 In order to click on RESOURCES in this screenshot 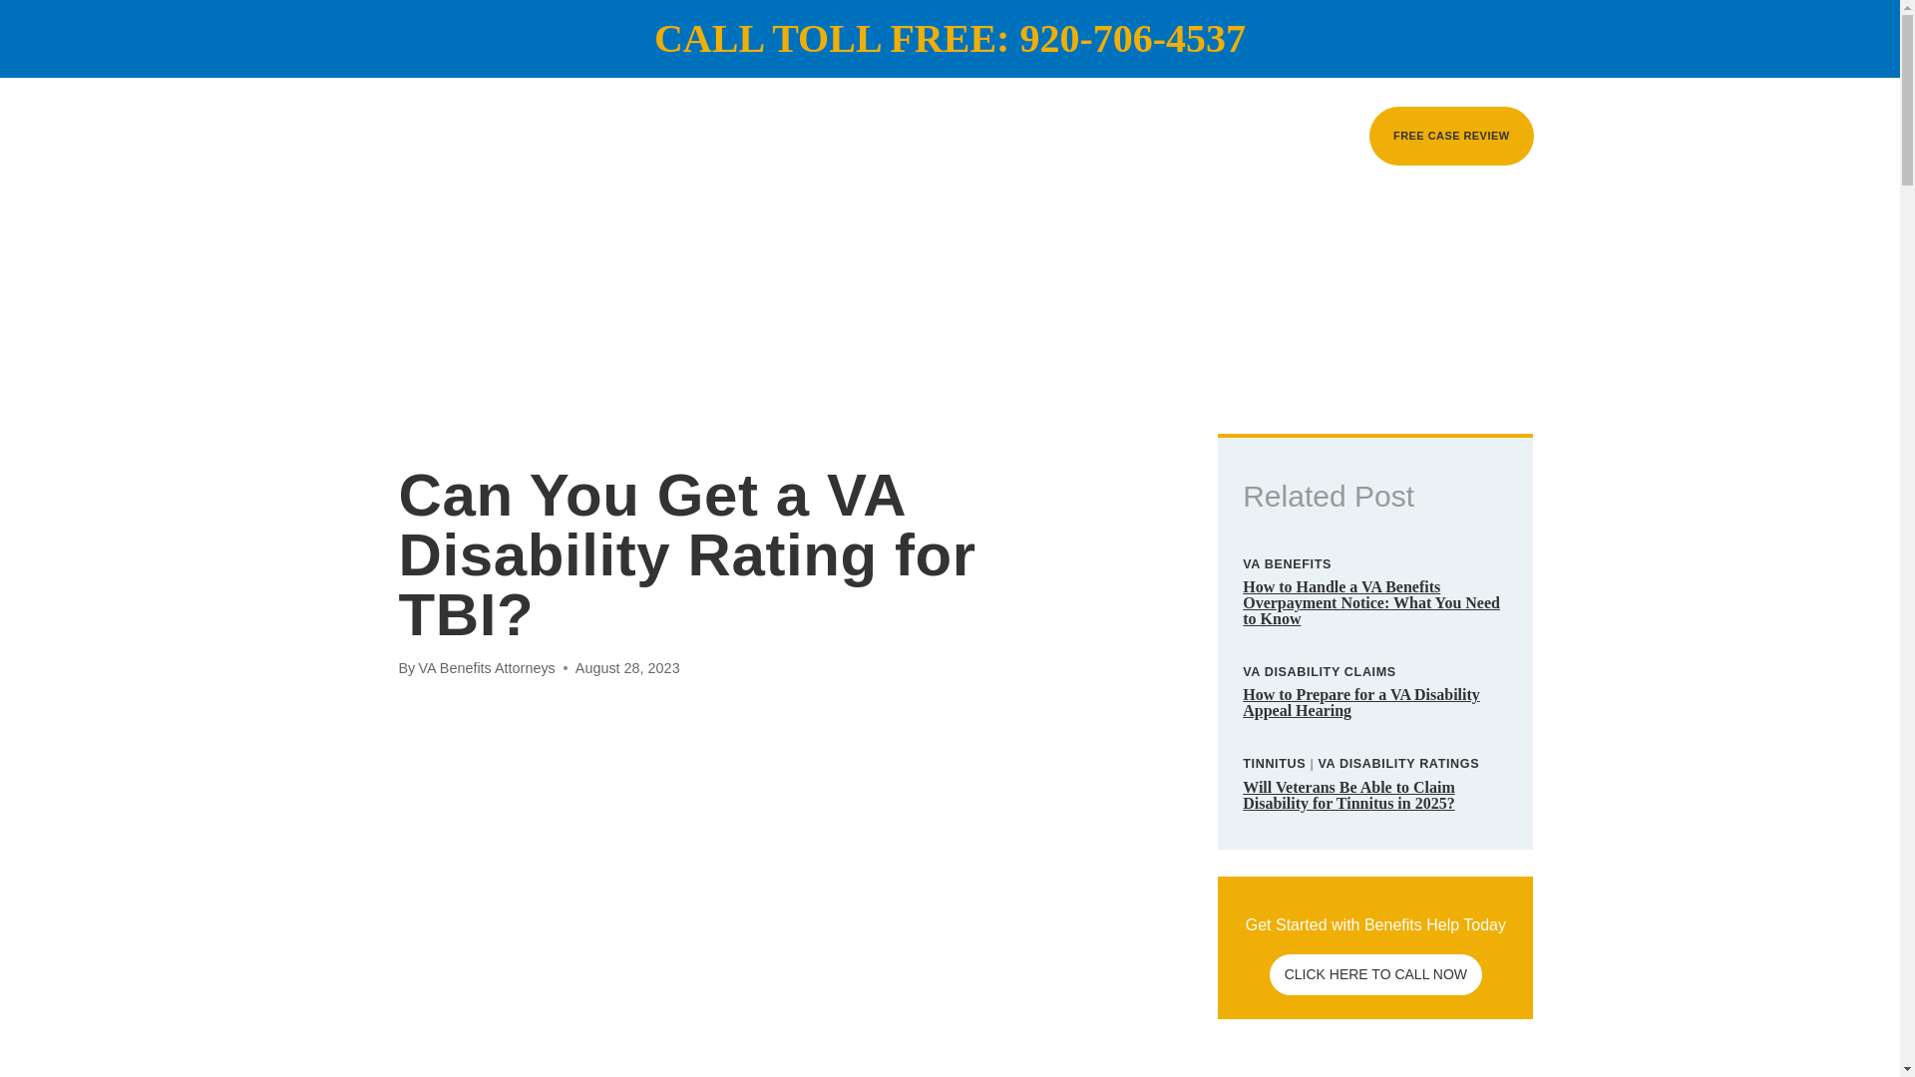, I will do `click(1280, 136)`.